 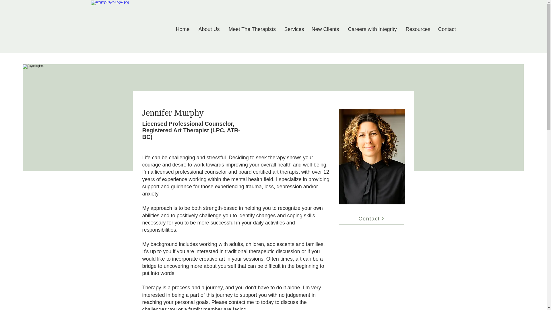 What do you see at coordinates (325, 29) in the screenshot?
I see `New Clients` at bounding box center [325, 29].